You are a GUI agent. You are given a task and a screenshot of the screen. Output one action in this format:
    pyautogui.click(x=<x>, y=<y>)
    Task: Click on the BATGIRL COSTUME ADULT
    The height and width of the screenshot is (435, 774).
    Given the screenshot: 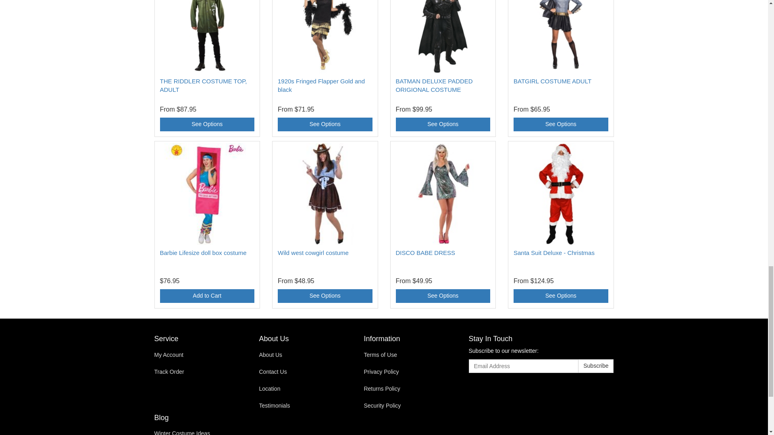 What is the action you would take?
    pyautogui.click(x=552, y=81)
    